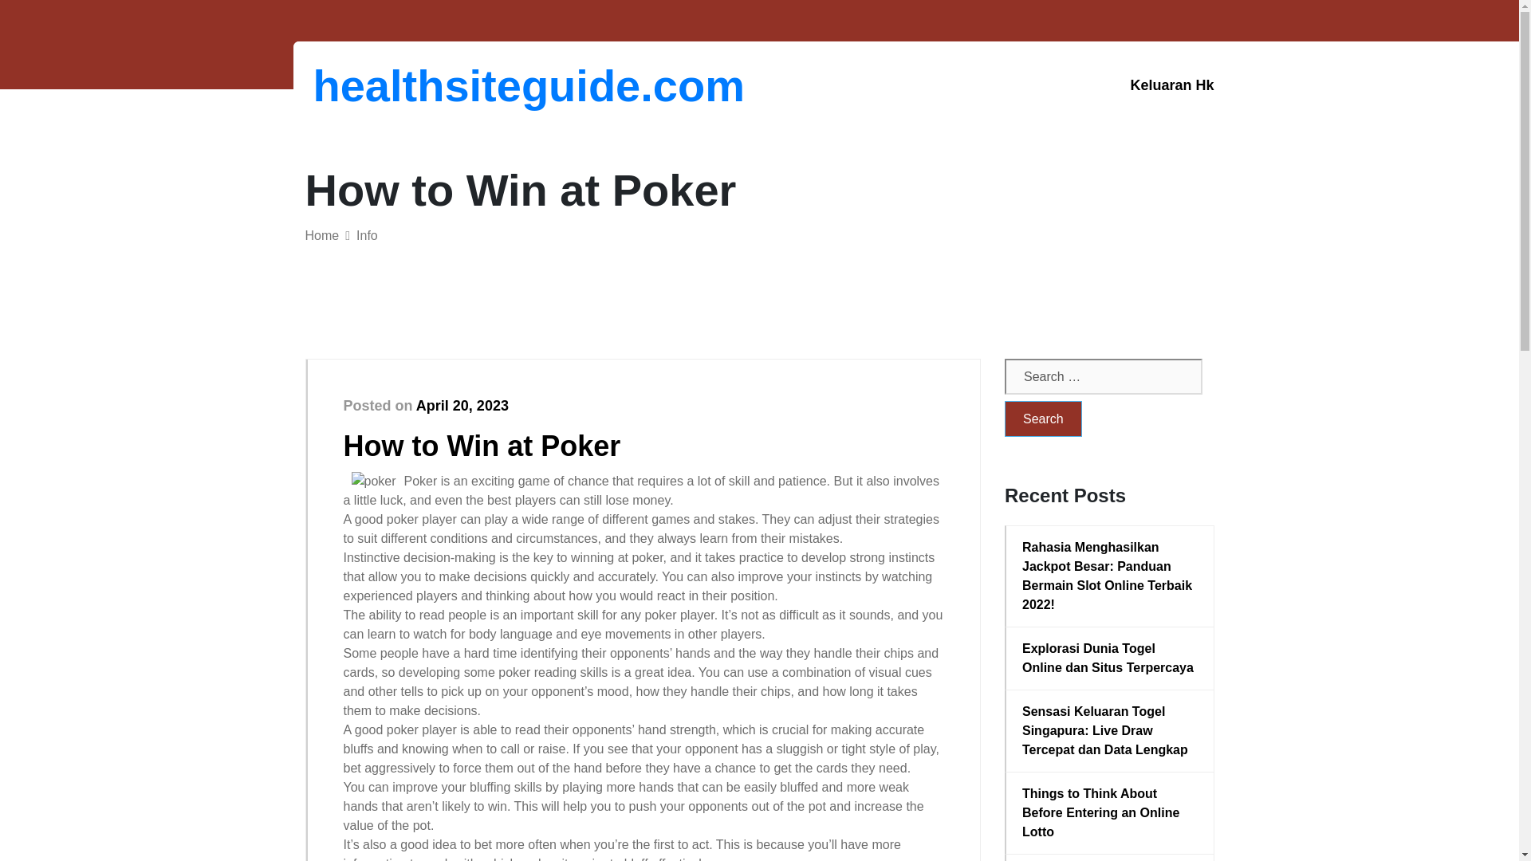 Image resolution: width=1531 pixels, height=861 pixels. Describe the element at coordinates (321, 235) in the screenshot. I see `Home` at that location.